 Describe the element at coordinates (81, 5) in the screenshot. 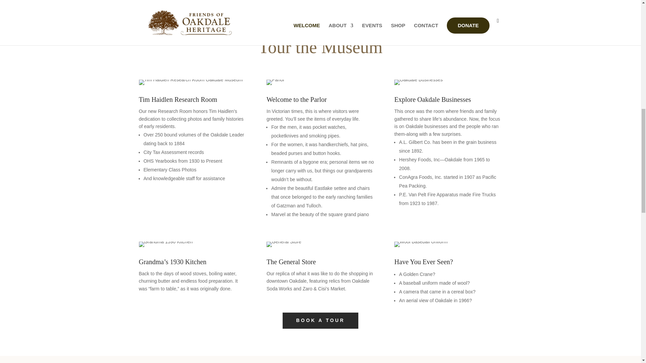

I see `watercolor-divider-01` at that location.